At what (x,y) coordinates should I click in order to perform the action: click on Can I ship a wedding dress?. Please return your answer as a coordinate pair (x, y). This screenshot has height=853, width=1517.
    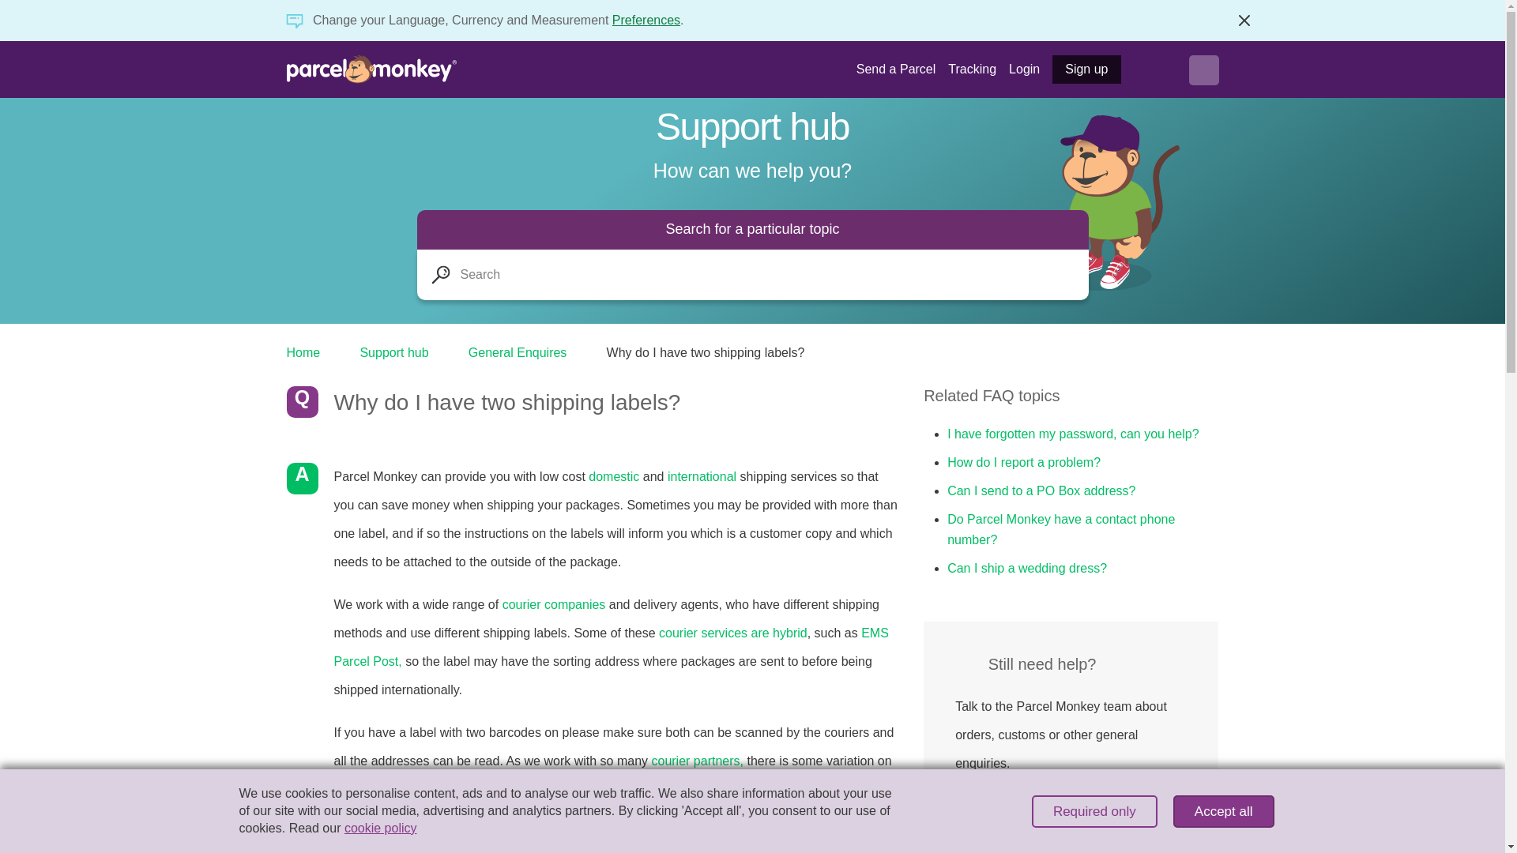
    Looking at the image, I should click on (1027, 567).